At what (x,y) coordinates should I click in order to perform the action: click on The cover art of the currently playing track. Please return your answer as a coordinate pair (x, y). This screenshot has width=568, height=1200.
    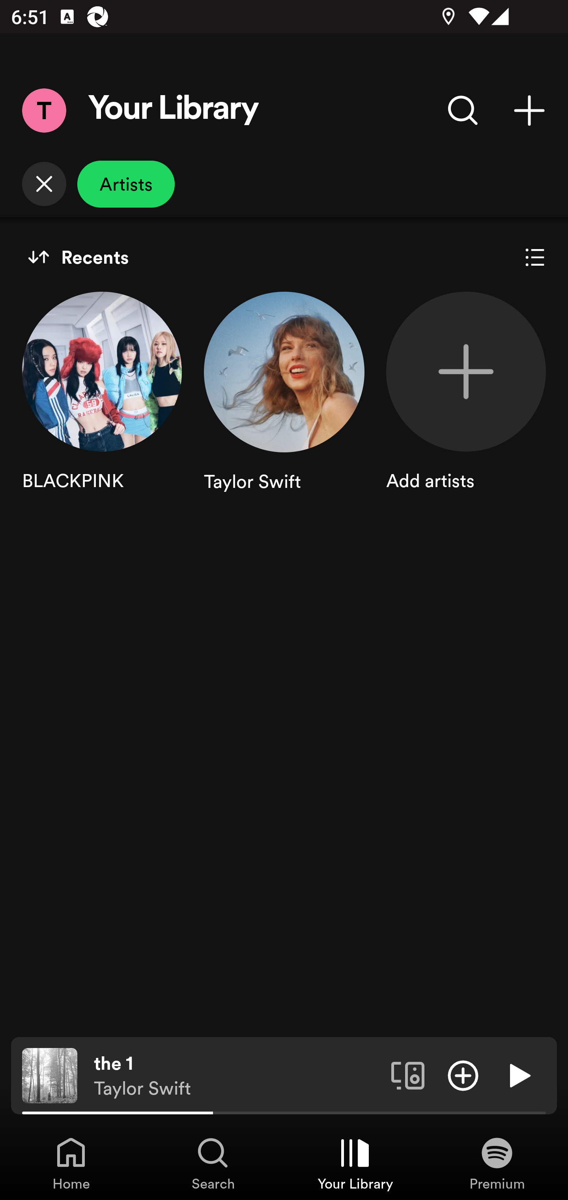
    Looking at the image, I should click on (50, 1075).